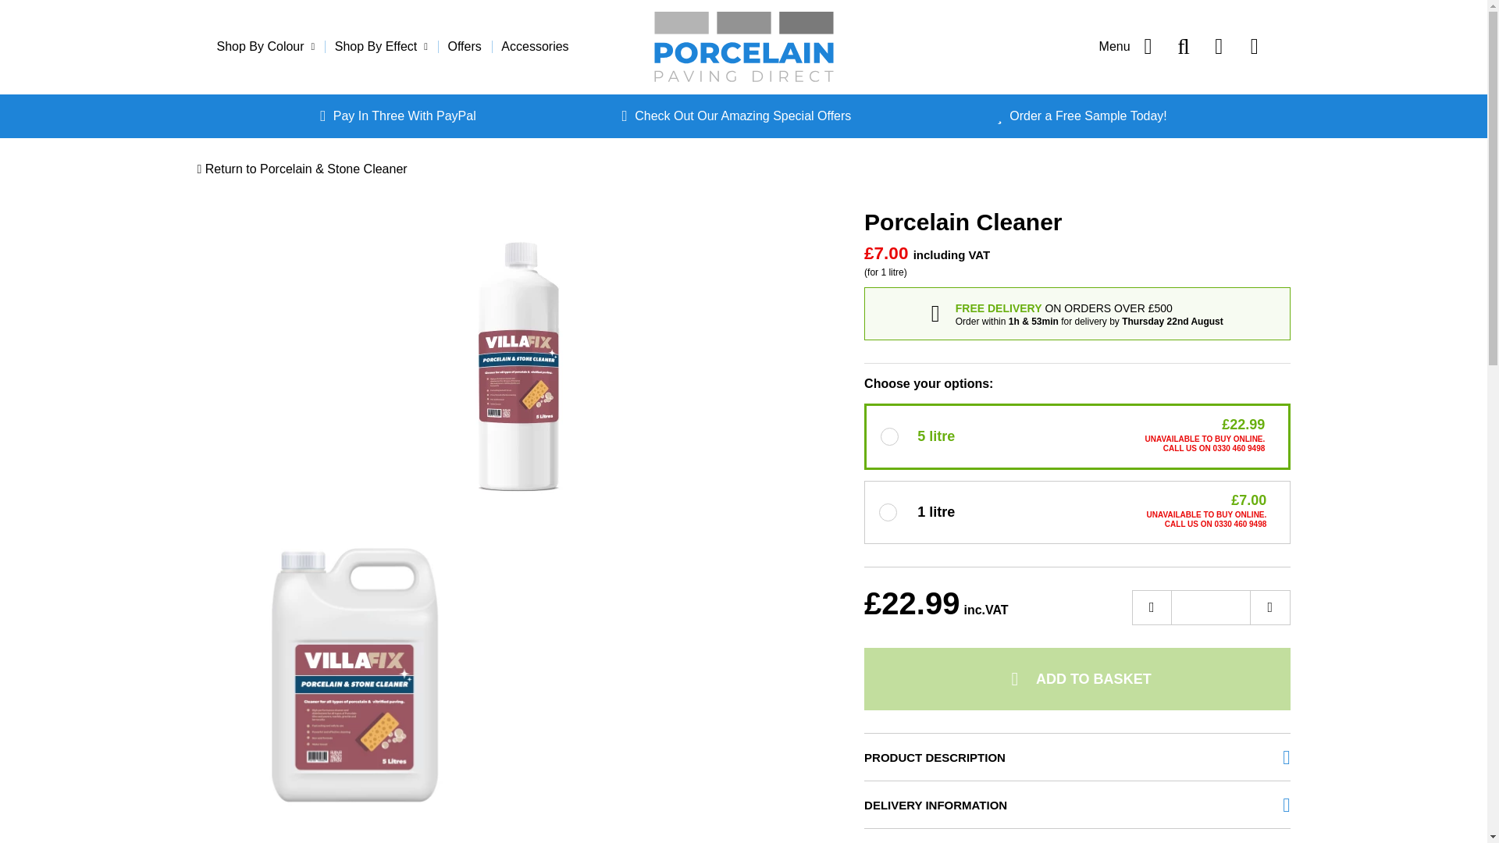 The height and width of the screenshot is (843, 1499). Describe the element at coordinates (381, 47) in the screenshot. I see `Shop By Effect  ` at that location.